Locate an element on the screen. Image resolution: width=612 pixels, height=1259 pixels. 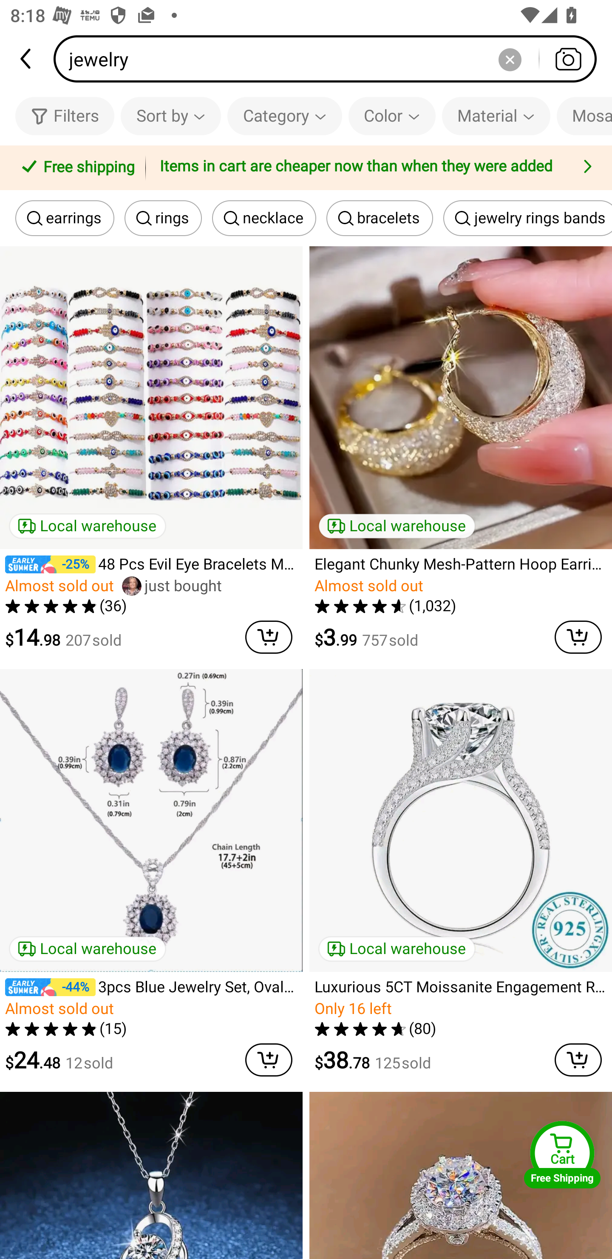
earrings is located at coordinates (65, 218).